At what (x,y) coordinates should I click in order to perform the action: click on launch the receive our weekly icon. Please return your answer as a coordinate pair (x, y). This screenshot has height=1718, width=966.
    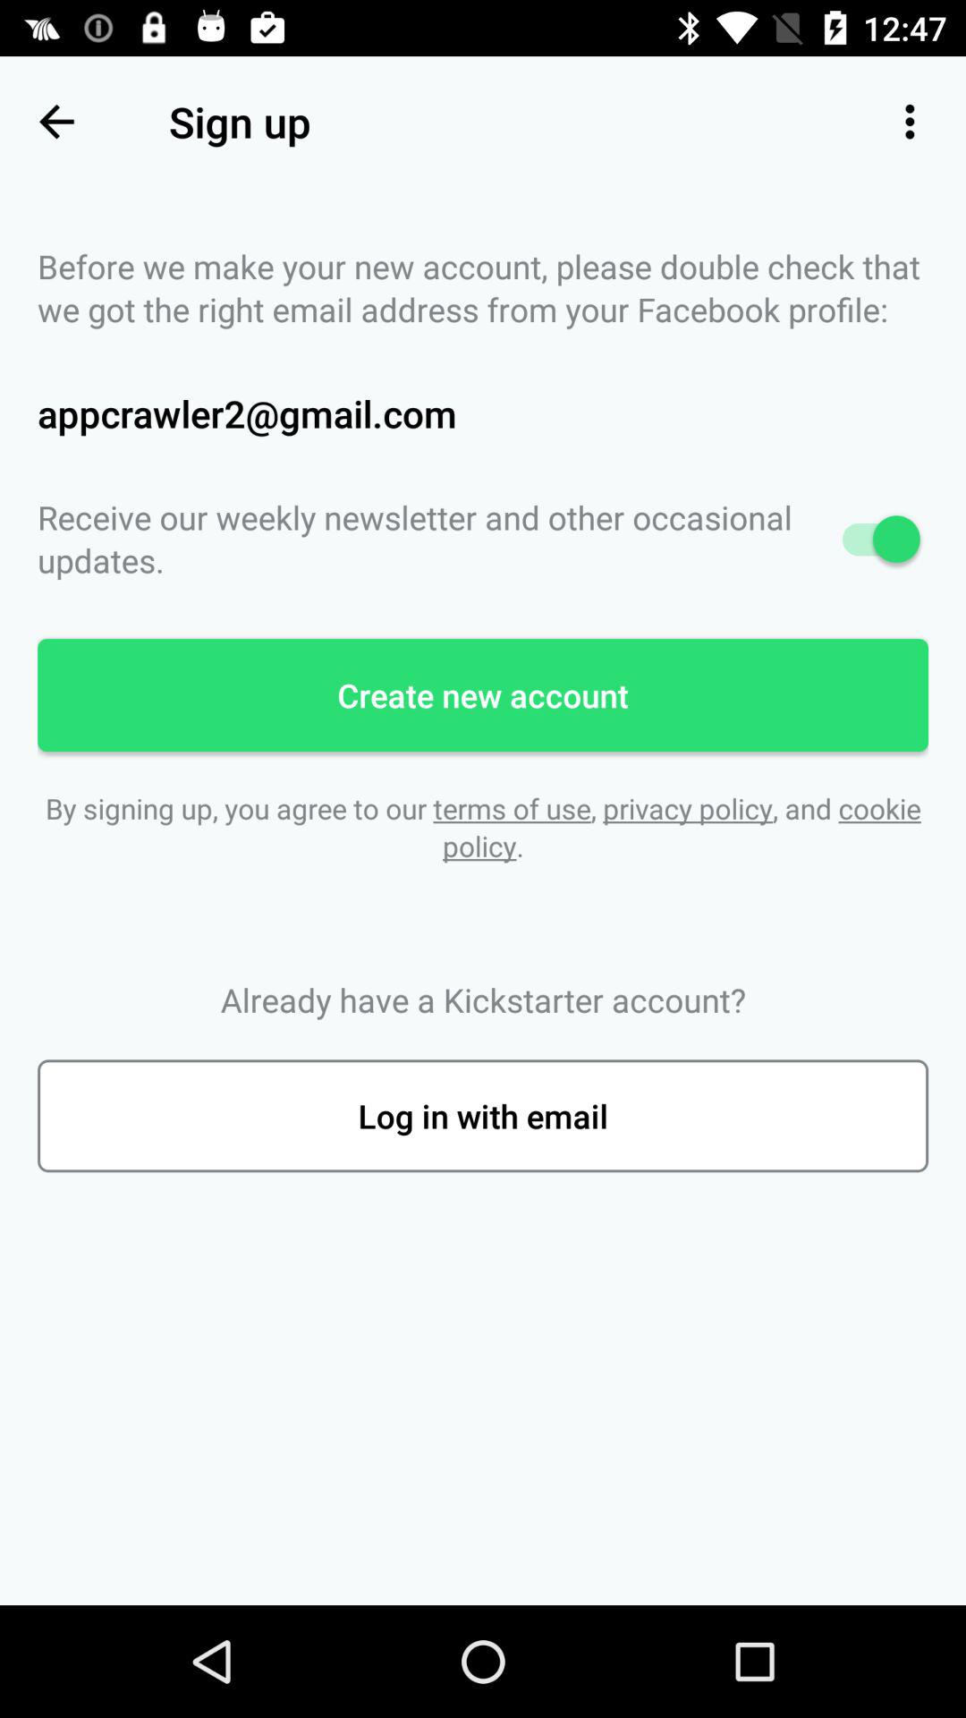
    Looking at the image, I should click on (483, 539).